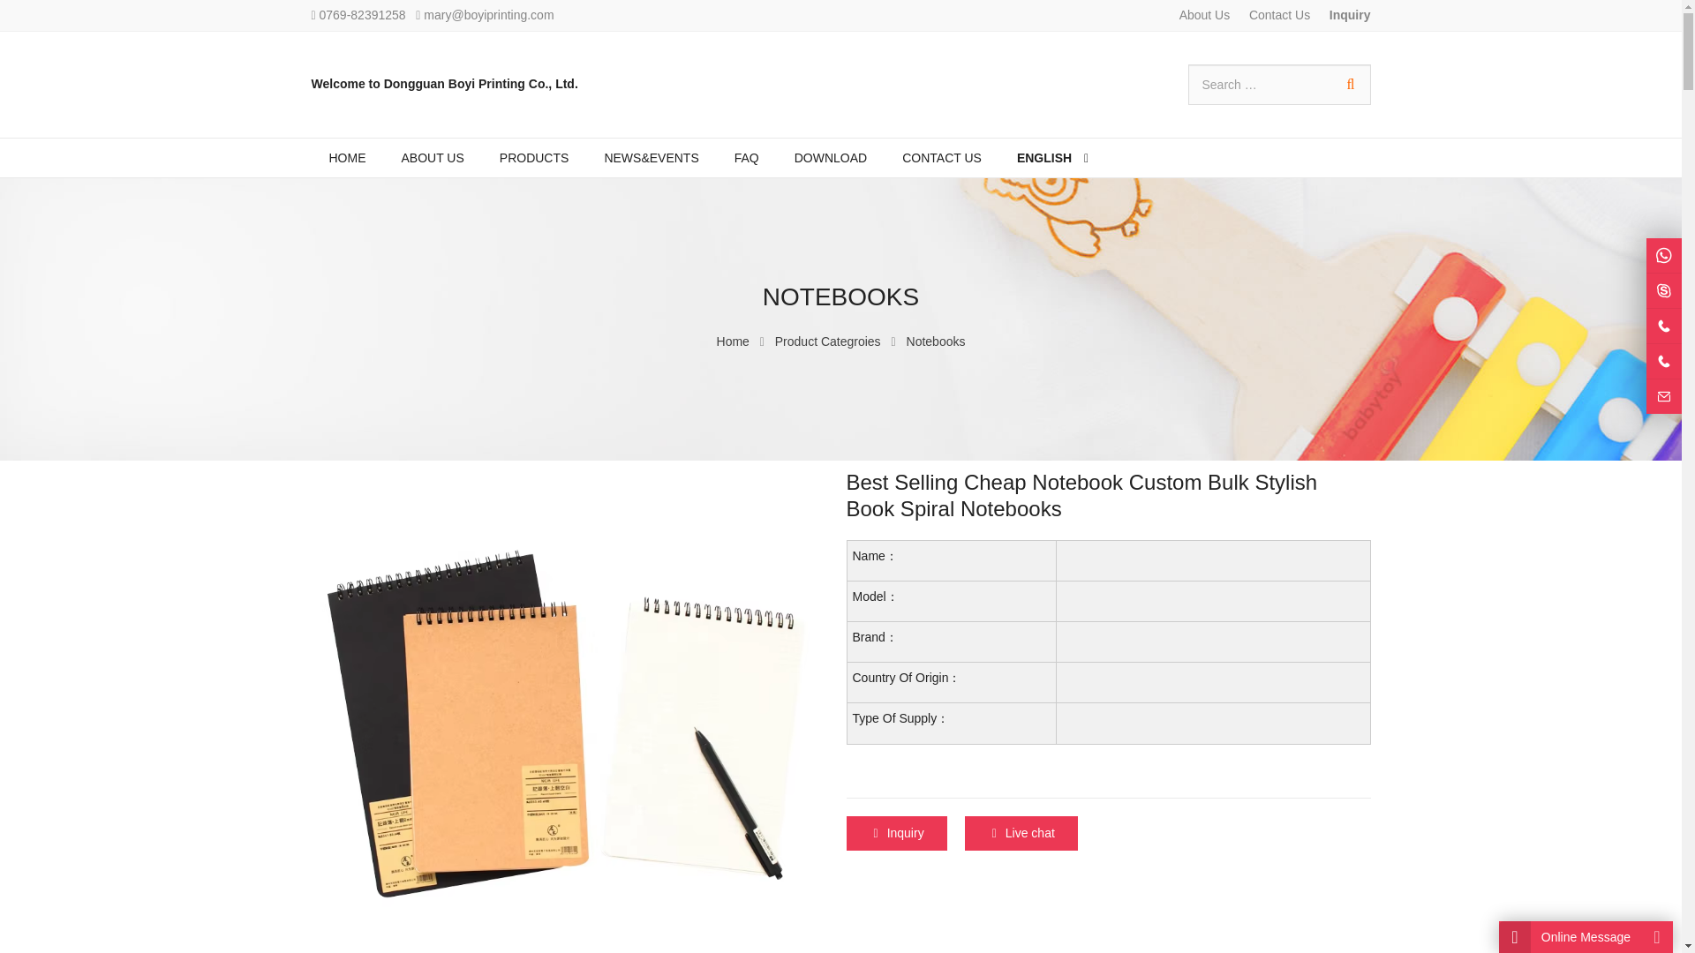 The height and width of the screenshot is (953, 1695). I want to click on HOME, so click(346, 157).